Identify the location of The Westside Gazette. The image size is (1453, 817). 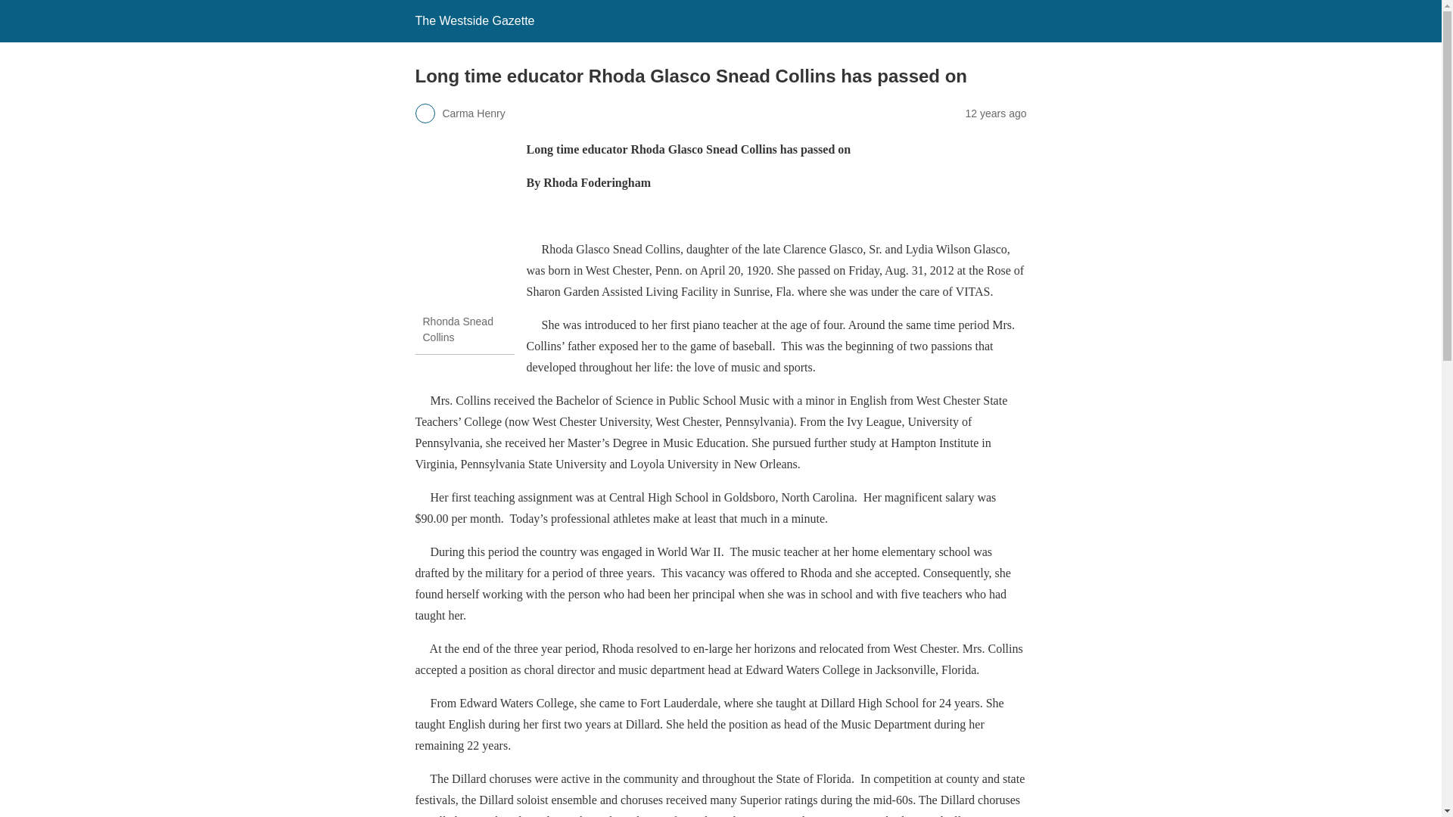
(474, 20).